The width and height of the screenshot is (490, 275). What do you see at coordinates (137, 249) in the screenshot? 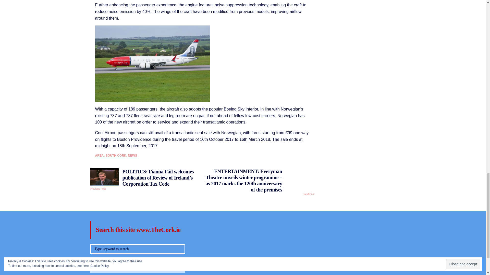
I see `Type keyword to search` at bounding box center [137, 249].